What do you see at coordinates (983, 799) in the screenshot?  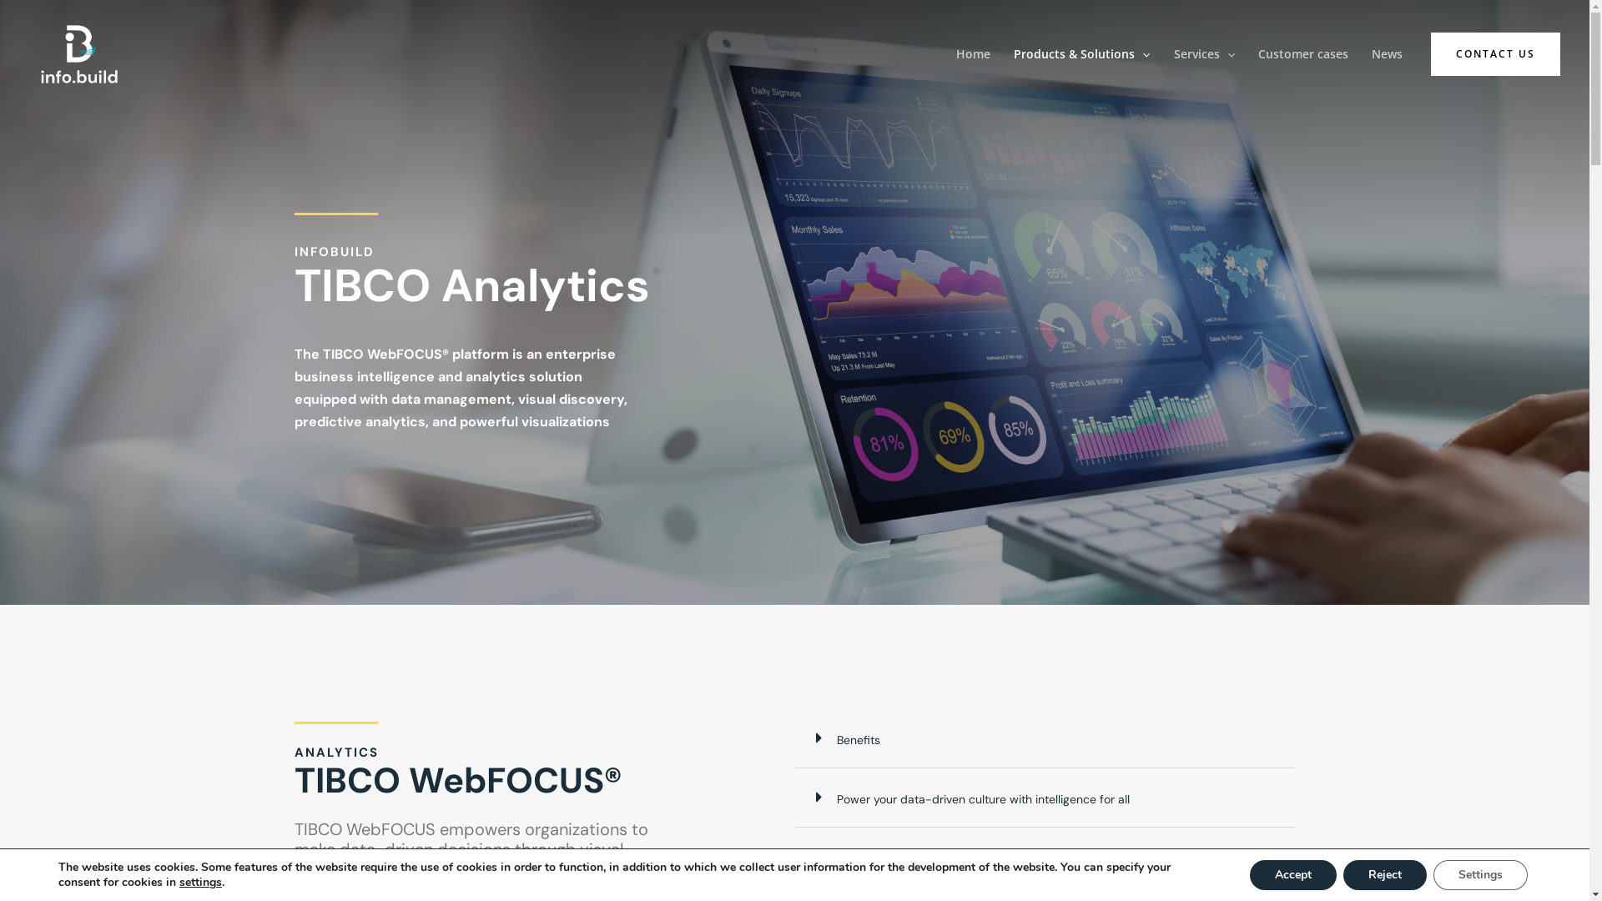 I see `Power your data-driven culture with intelligence for all` at bounding box center [983, 799].